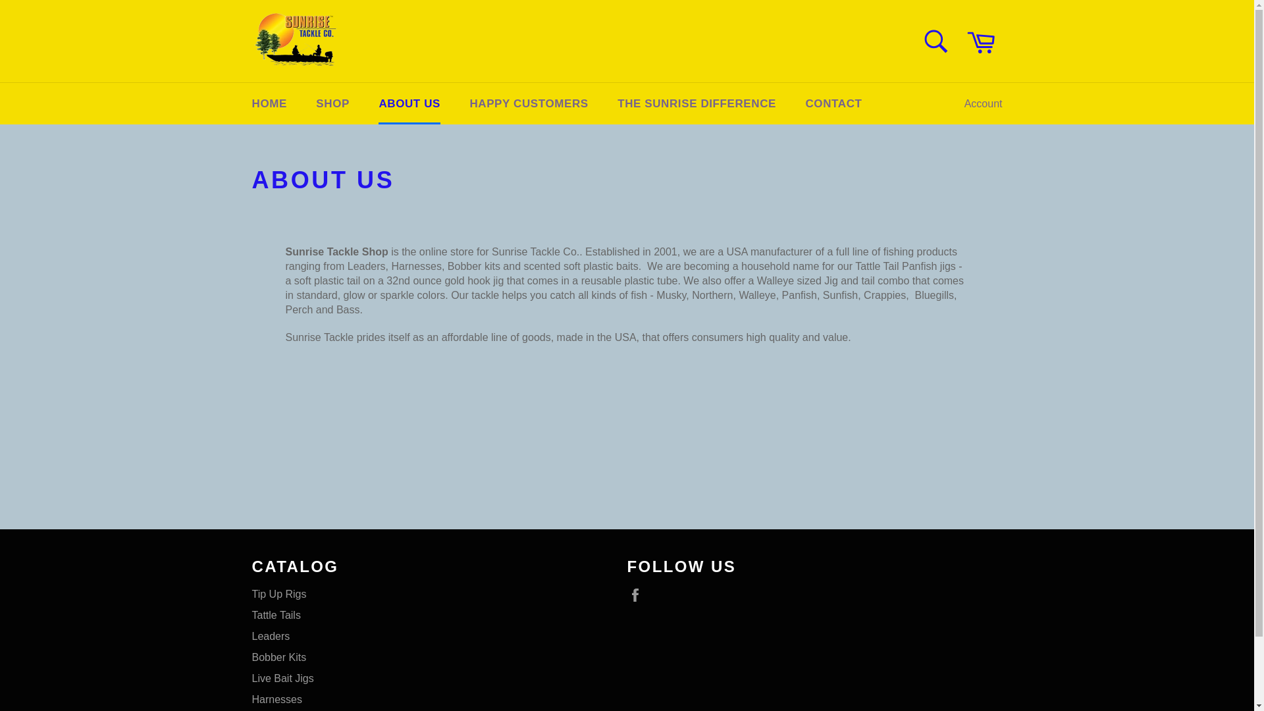 This screenshot has height=711, width=1264. Describe the element at coordinates (282, 678) in the screenshot. I see `Live Bait Jigs` at that location.